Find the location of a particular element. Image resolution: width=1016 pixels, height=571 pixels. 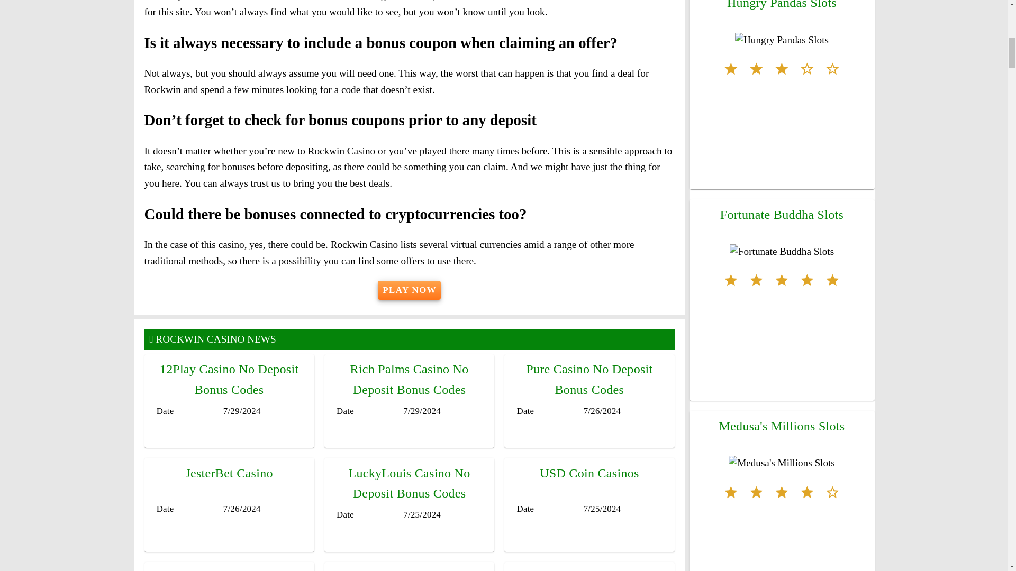

PLAY NOW is located at coordinates (410, 290).